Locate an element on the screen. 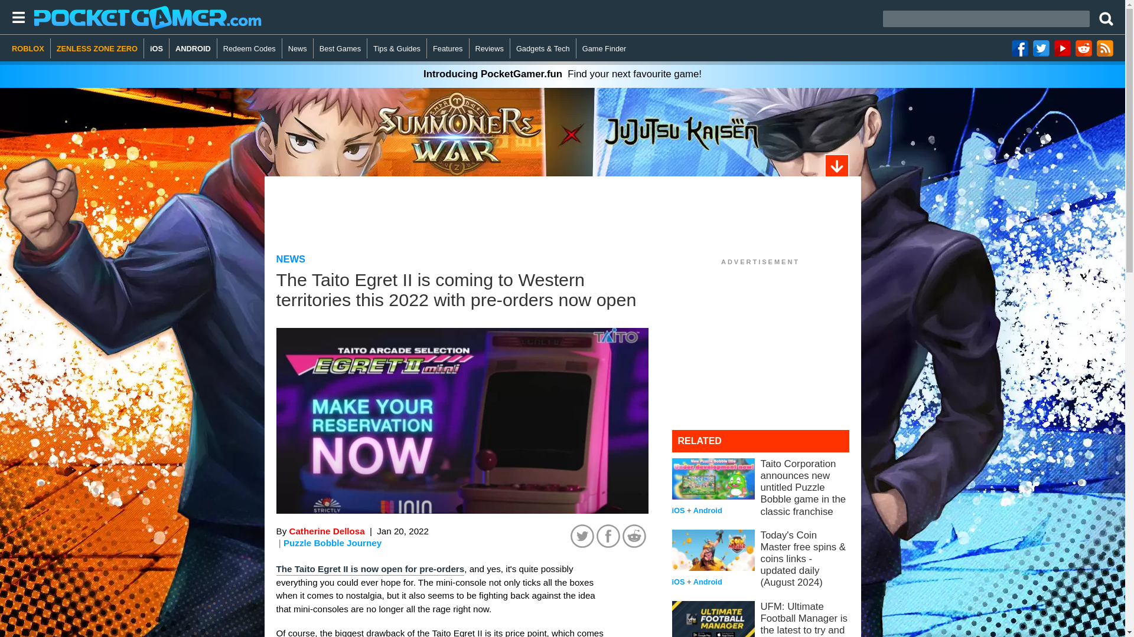 The width and height of the screenshot is (1134, 637). Best Games is located at coordinates (340, 48).